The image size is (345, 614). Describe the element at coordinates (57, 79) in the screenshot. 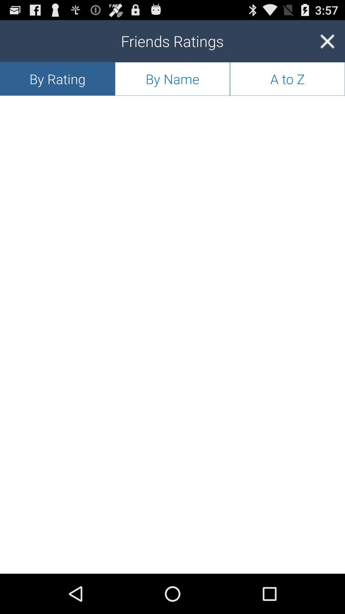

I see `flip until by rating icon` at that location.